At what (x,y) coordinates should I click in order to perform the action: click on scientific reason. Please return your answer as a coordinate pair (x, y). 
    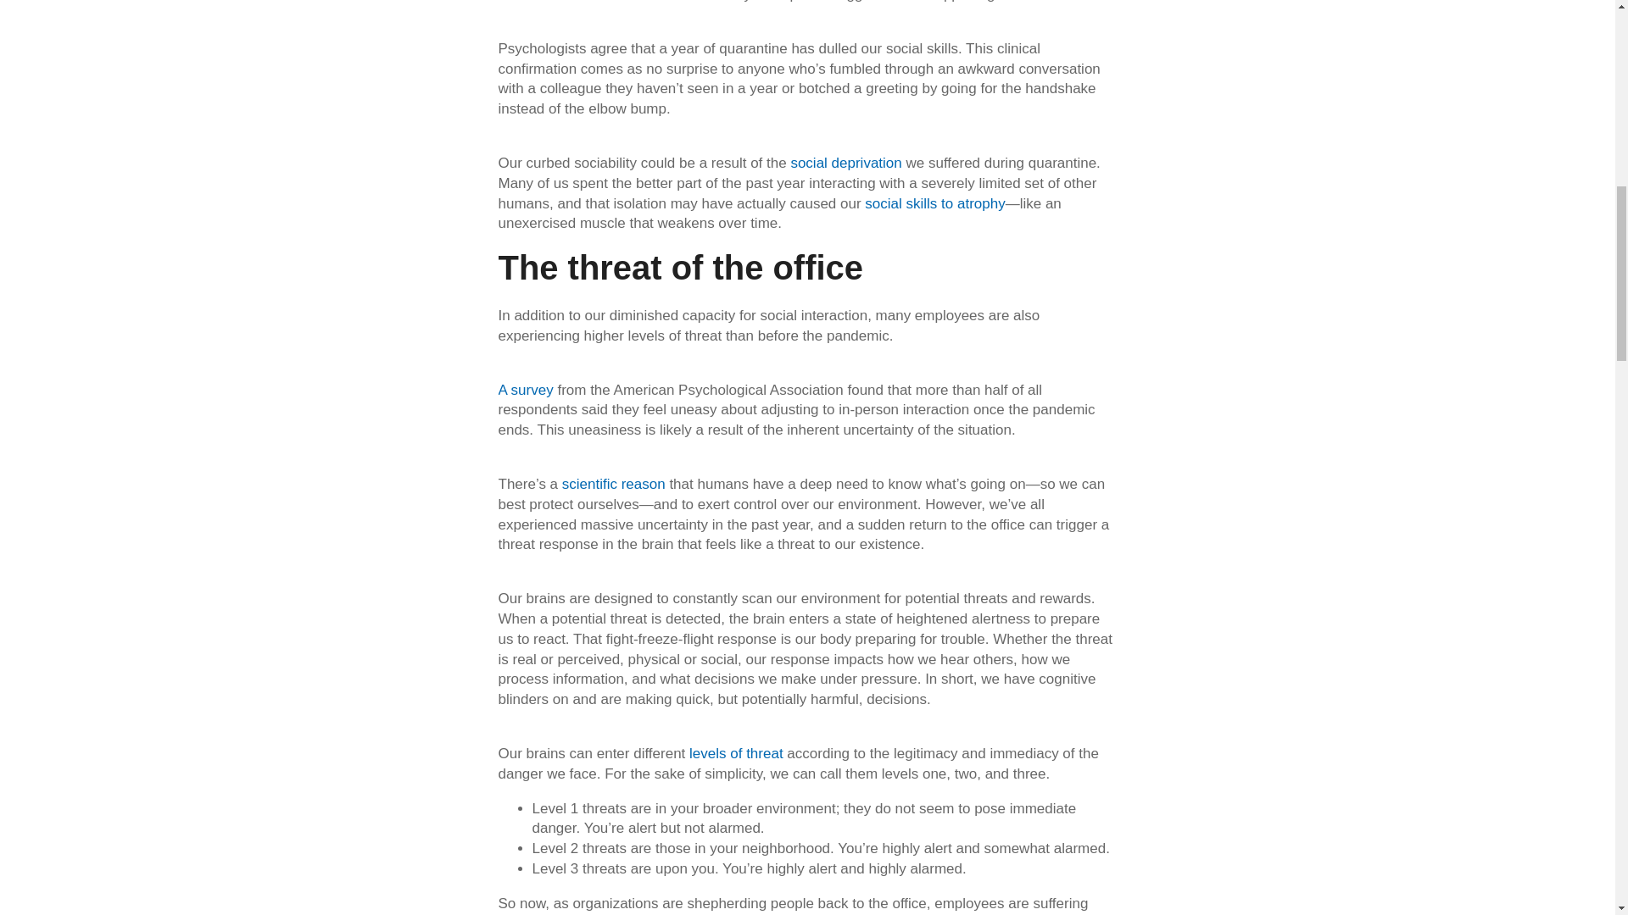
    Looking at the image, I should click on (614, 484).